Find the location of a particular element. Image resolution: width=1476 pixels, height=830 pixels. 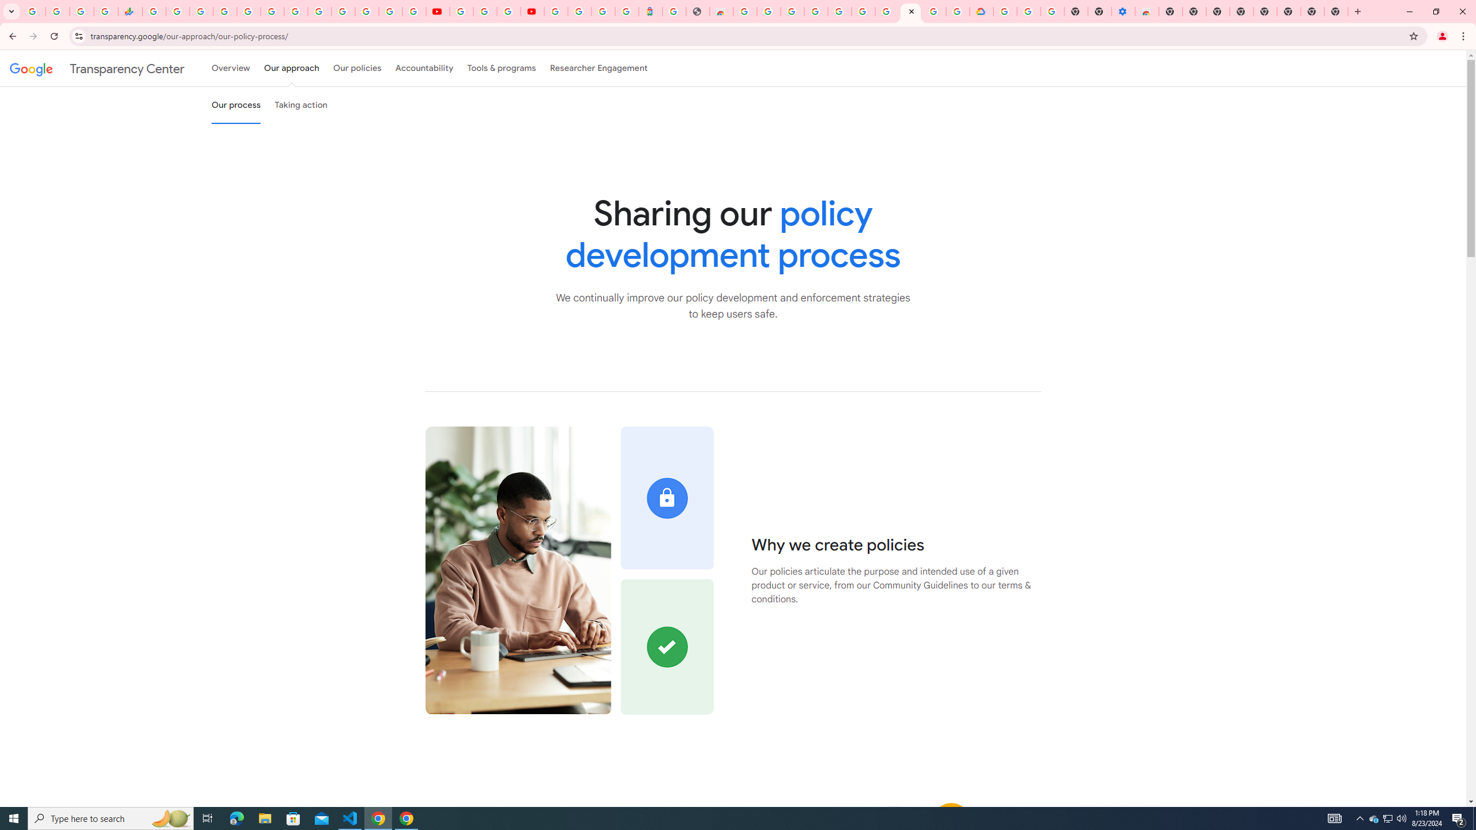

Create your Google Account is located at coordinates (768, 12).